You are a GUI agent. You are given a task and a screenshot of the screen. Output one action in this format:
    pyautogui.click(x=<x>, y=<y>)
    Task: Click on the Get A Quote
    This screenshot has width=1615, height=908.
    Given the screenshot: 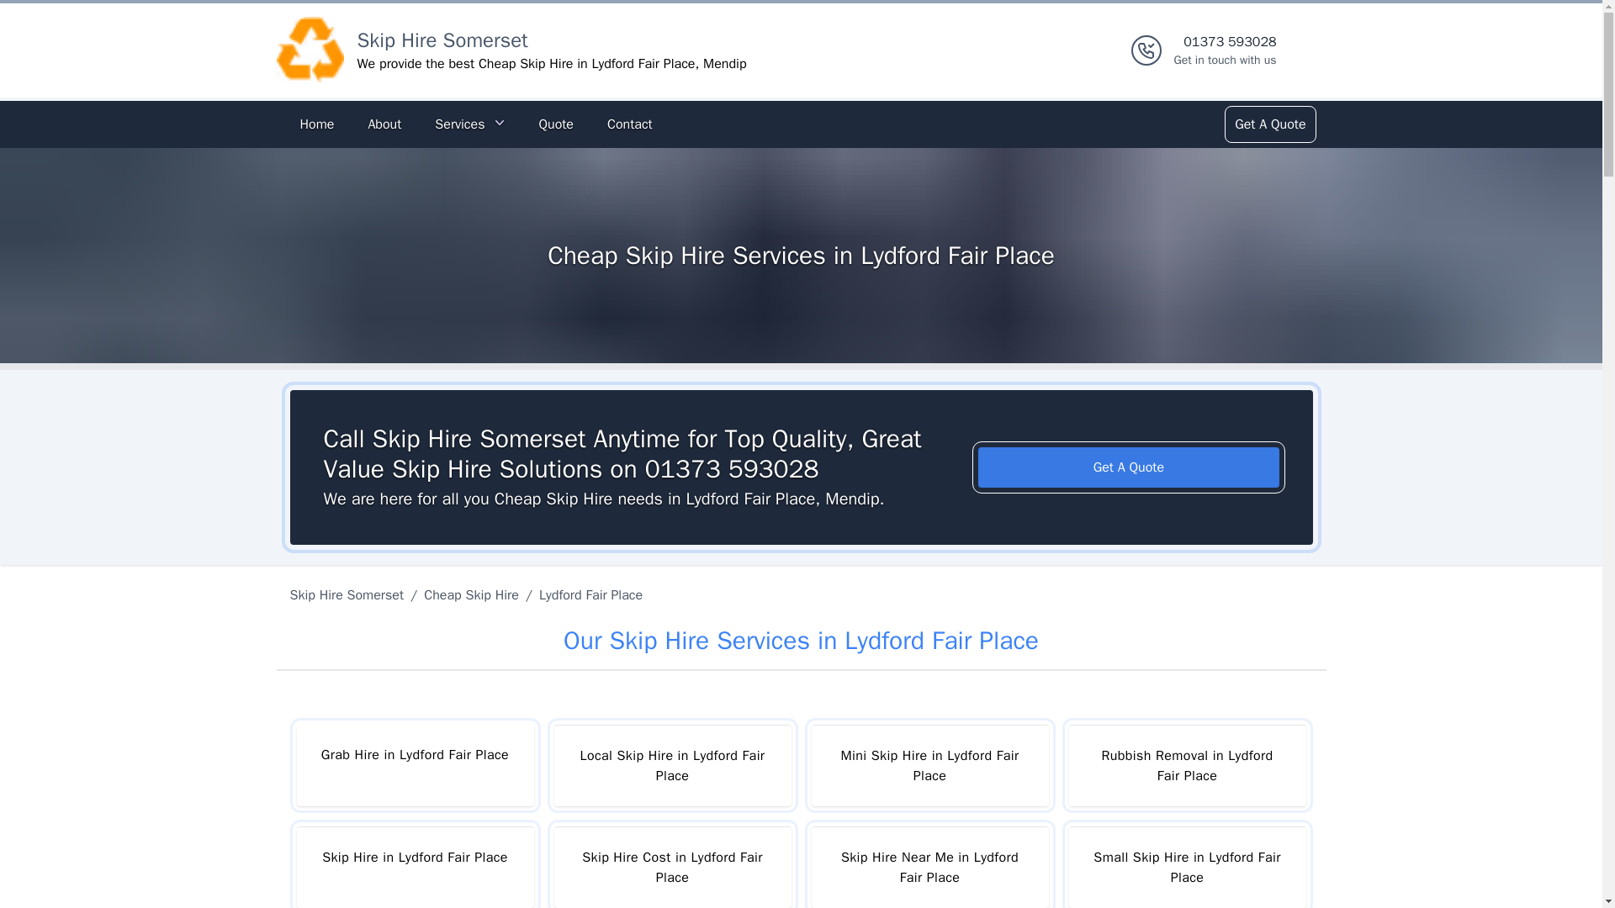 What is the action you would take?
    pyautogui.click(x=1269, y=124)
    